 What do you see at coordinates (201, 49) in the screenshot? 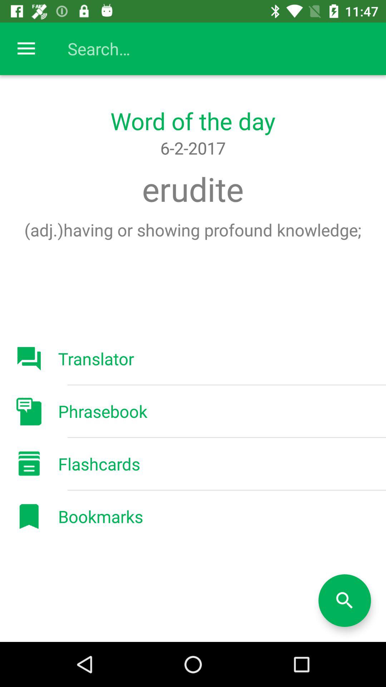
I see `search bar` at bounding box center [201, 49].